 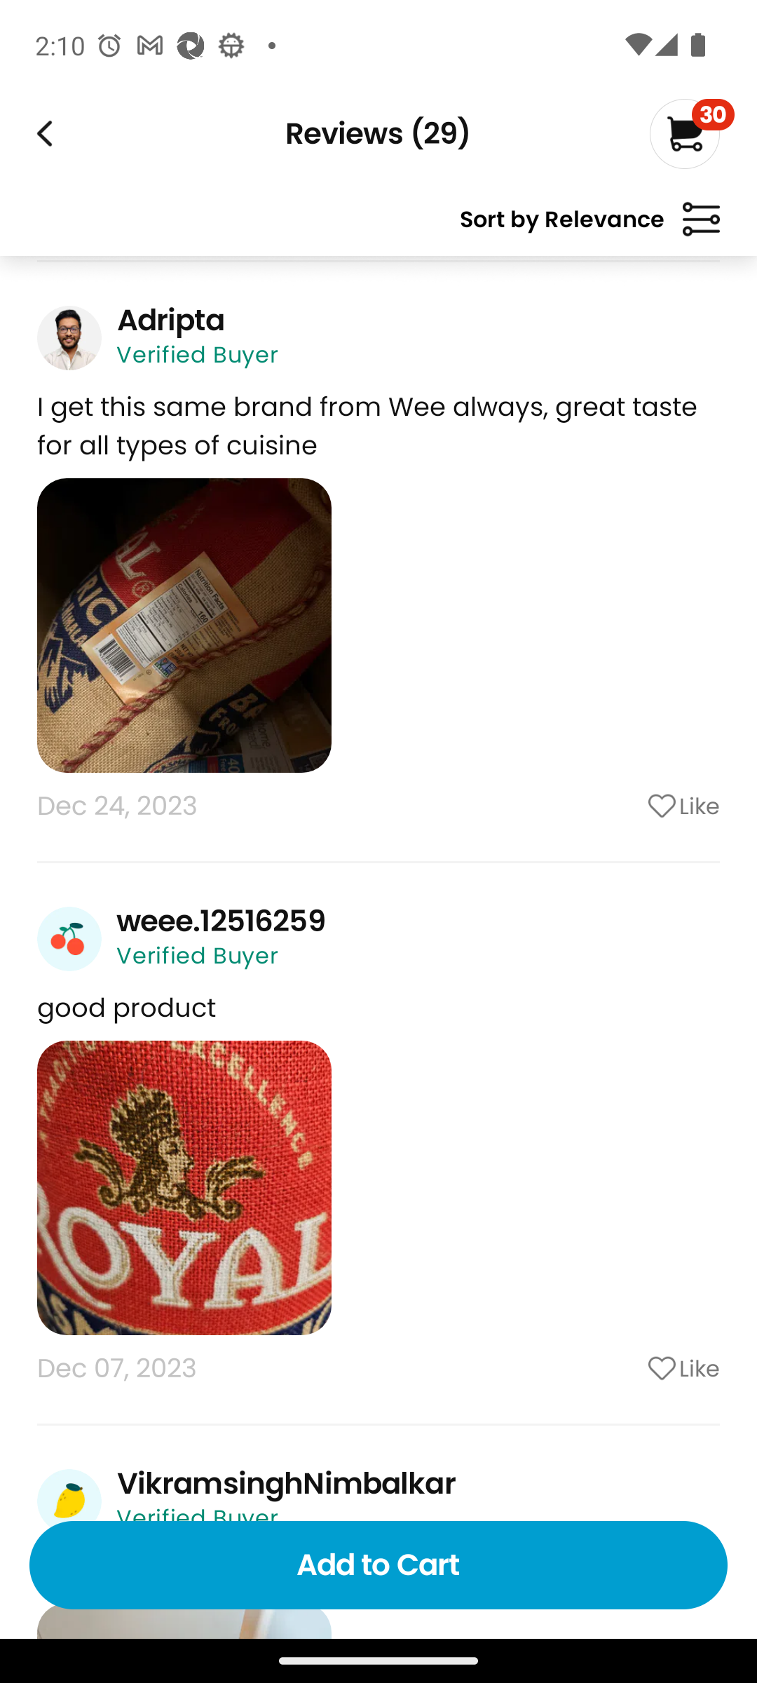 I want to click on Like, so click(x=627, y=1368).